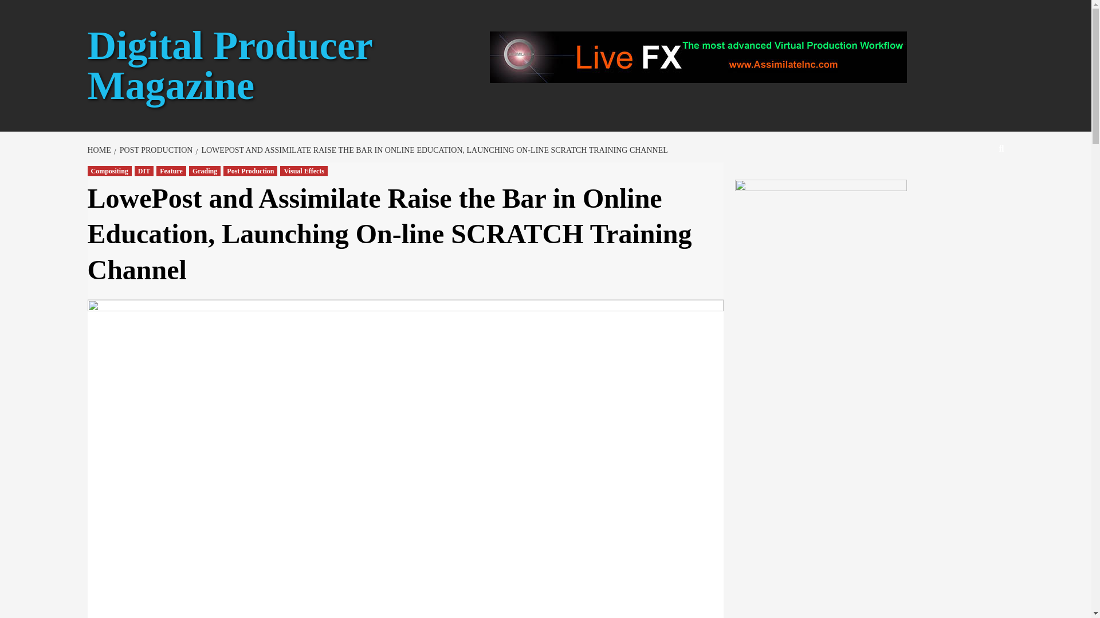  What do you see at coordinates (205, 171) in the screenshot?
I see `Grading` at bounding box center [205, 171].